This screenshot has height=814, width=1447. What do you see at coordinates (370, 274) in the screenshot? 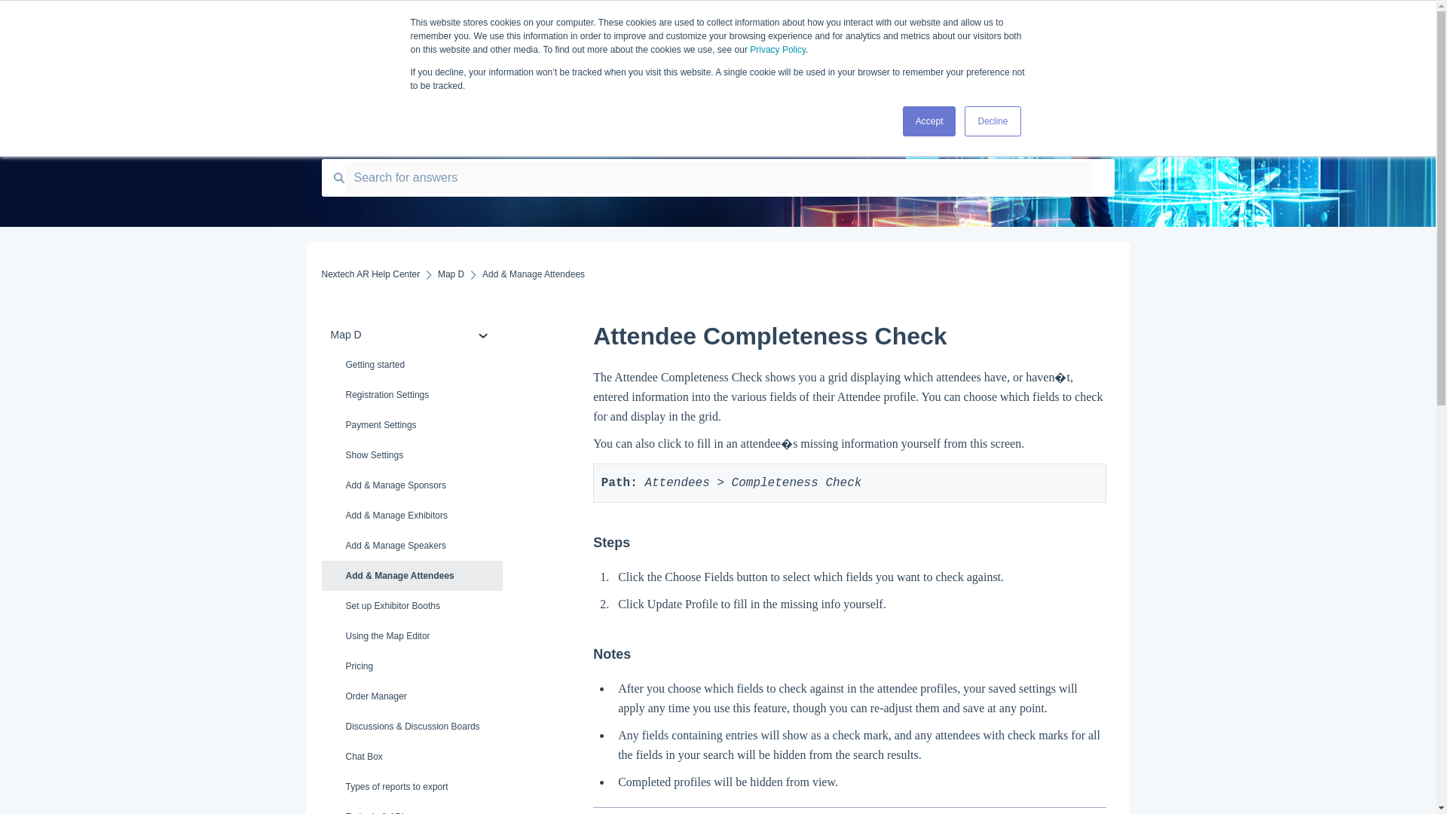
I see `Nextech AR Help Center` at bounding box center [370, 274].